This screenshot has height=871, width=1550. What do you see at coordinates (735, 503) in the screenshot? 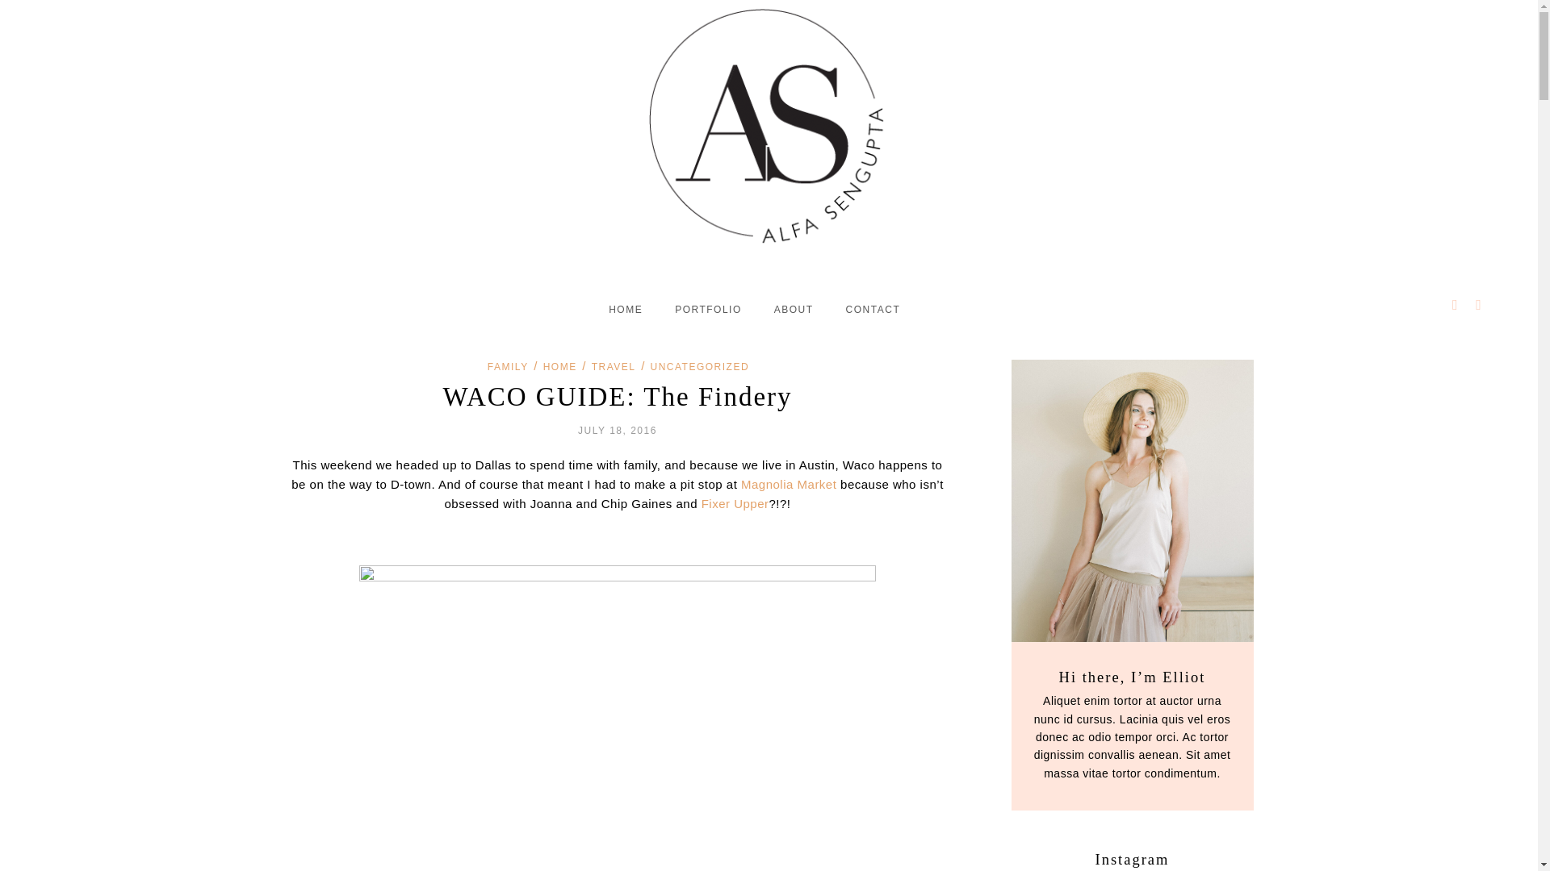
I see `Fixer Upper` at bounding box center [735, 503].